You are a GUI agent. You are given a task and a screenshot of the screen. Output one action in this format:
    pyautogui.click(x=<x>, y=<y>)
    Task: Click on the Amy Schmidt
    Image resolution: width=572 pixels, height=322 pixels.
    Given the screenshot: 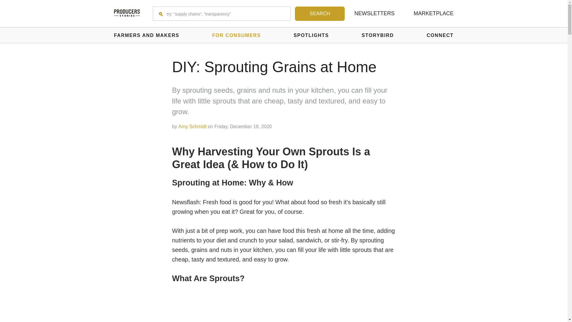 What is the action you would take?
    pyautogui.click(x=192, y=126)
    